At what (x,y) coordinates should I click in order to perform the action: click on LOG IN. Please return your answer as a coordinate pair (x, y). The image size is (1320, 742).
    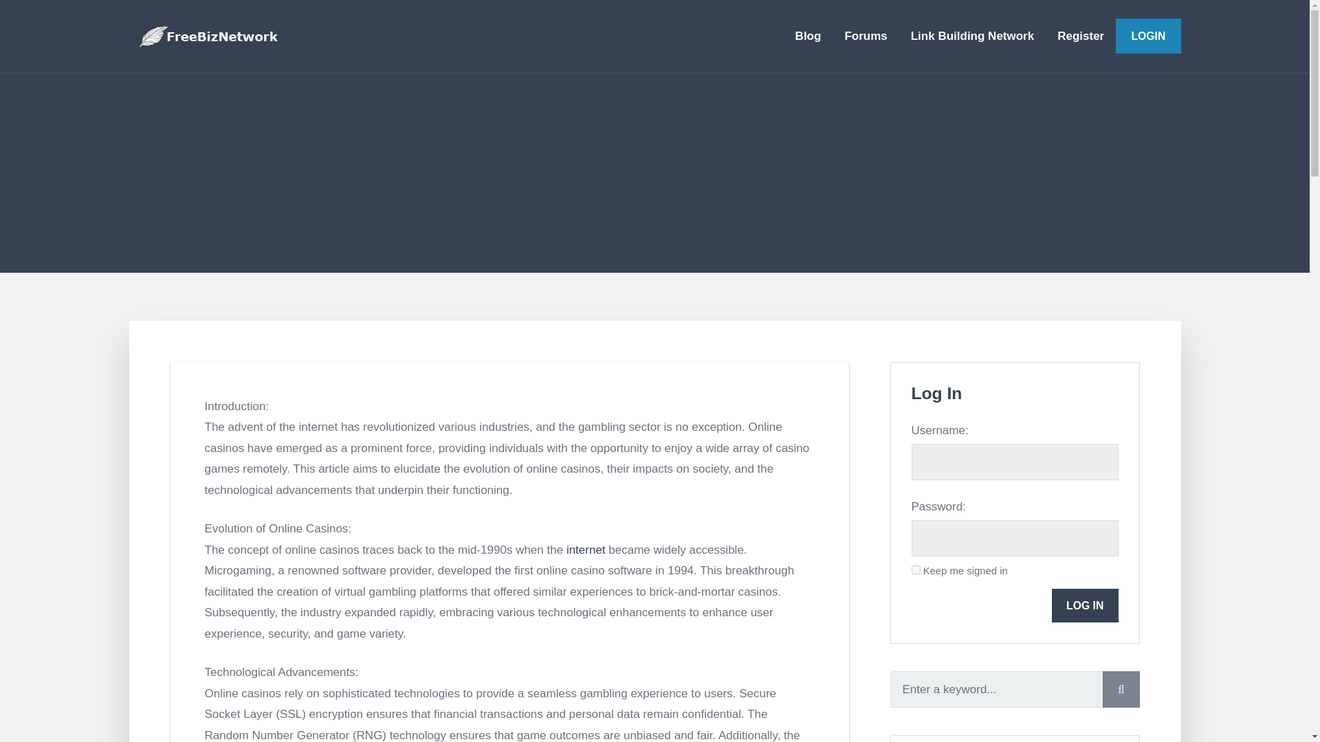
    Looking at the image, I should click on (1085, 606).